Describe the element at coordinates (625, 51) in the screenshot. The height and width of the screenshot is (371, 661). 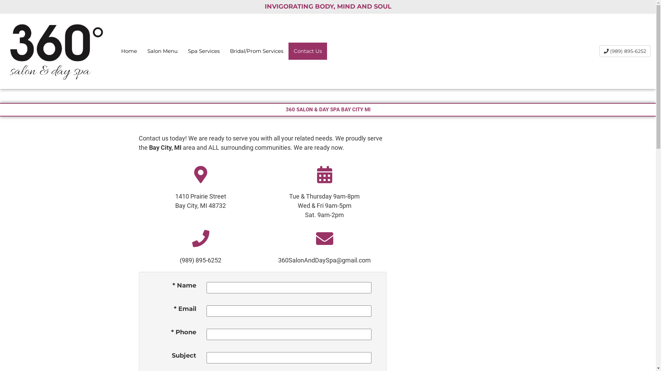
I see `(989) 895-6252` at that location.